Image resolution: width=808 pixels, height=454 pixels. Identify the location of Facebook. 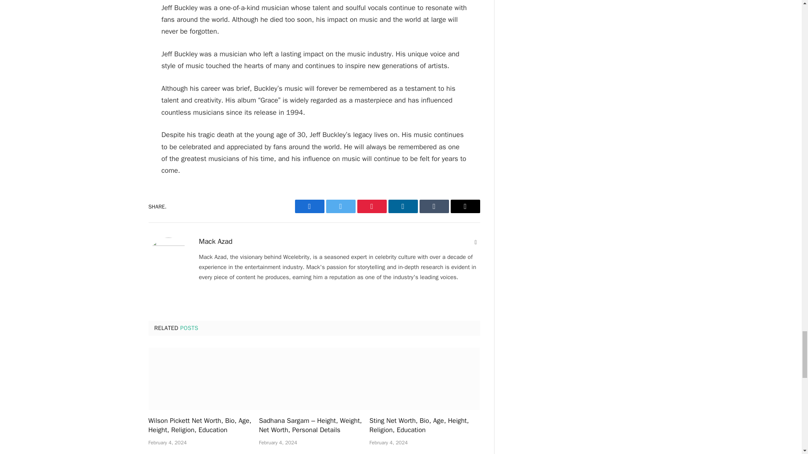
(309, 206).